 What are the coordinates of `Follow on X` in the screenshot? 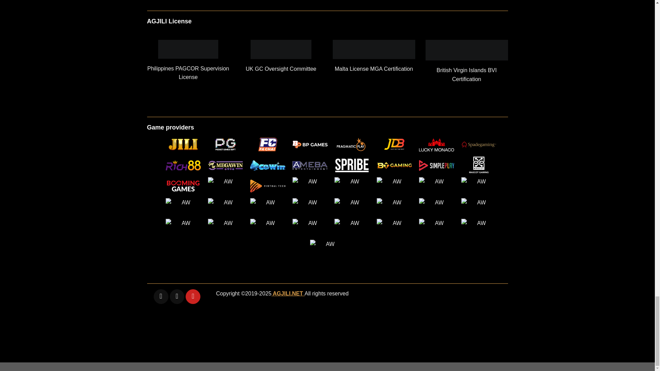 It's located at (161, 296).